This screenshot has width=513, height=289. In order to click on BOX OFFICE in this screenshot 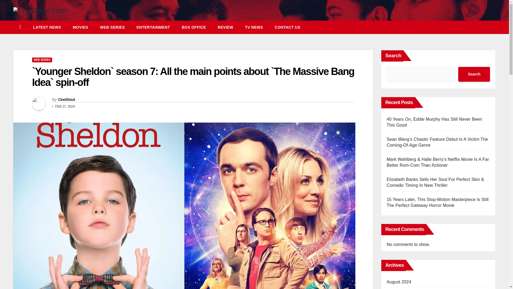, I will do `click(194, 27)`.